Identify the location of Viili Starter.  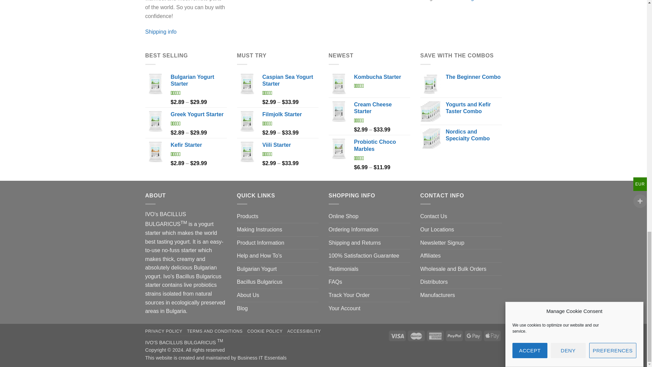
(290, 145).